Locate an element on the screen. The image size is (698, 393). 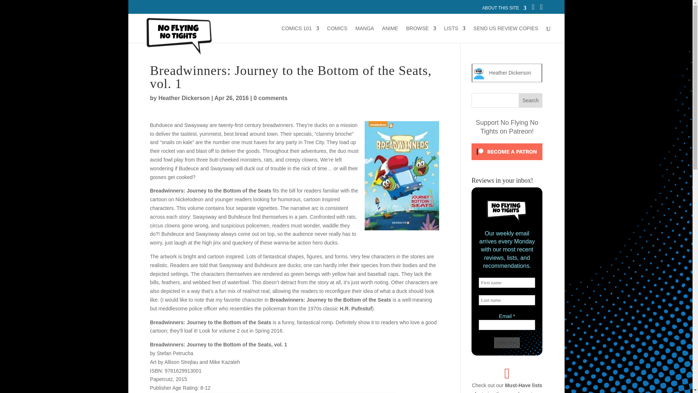
ANIME is located at coordinates (390, 34).